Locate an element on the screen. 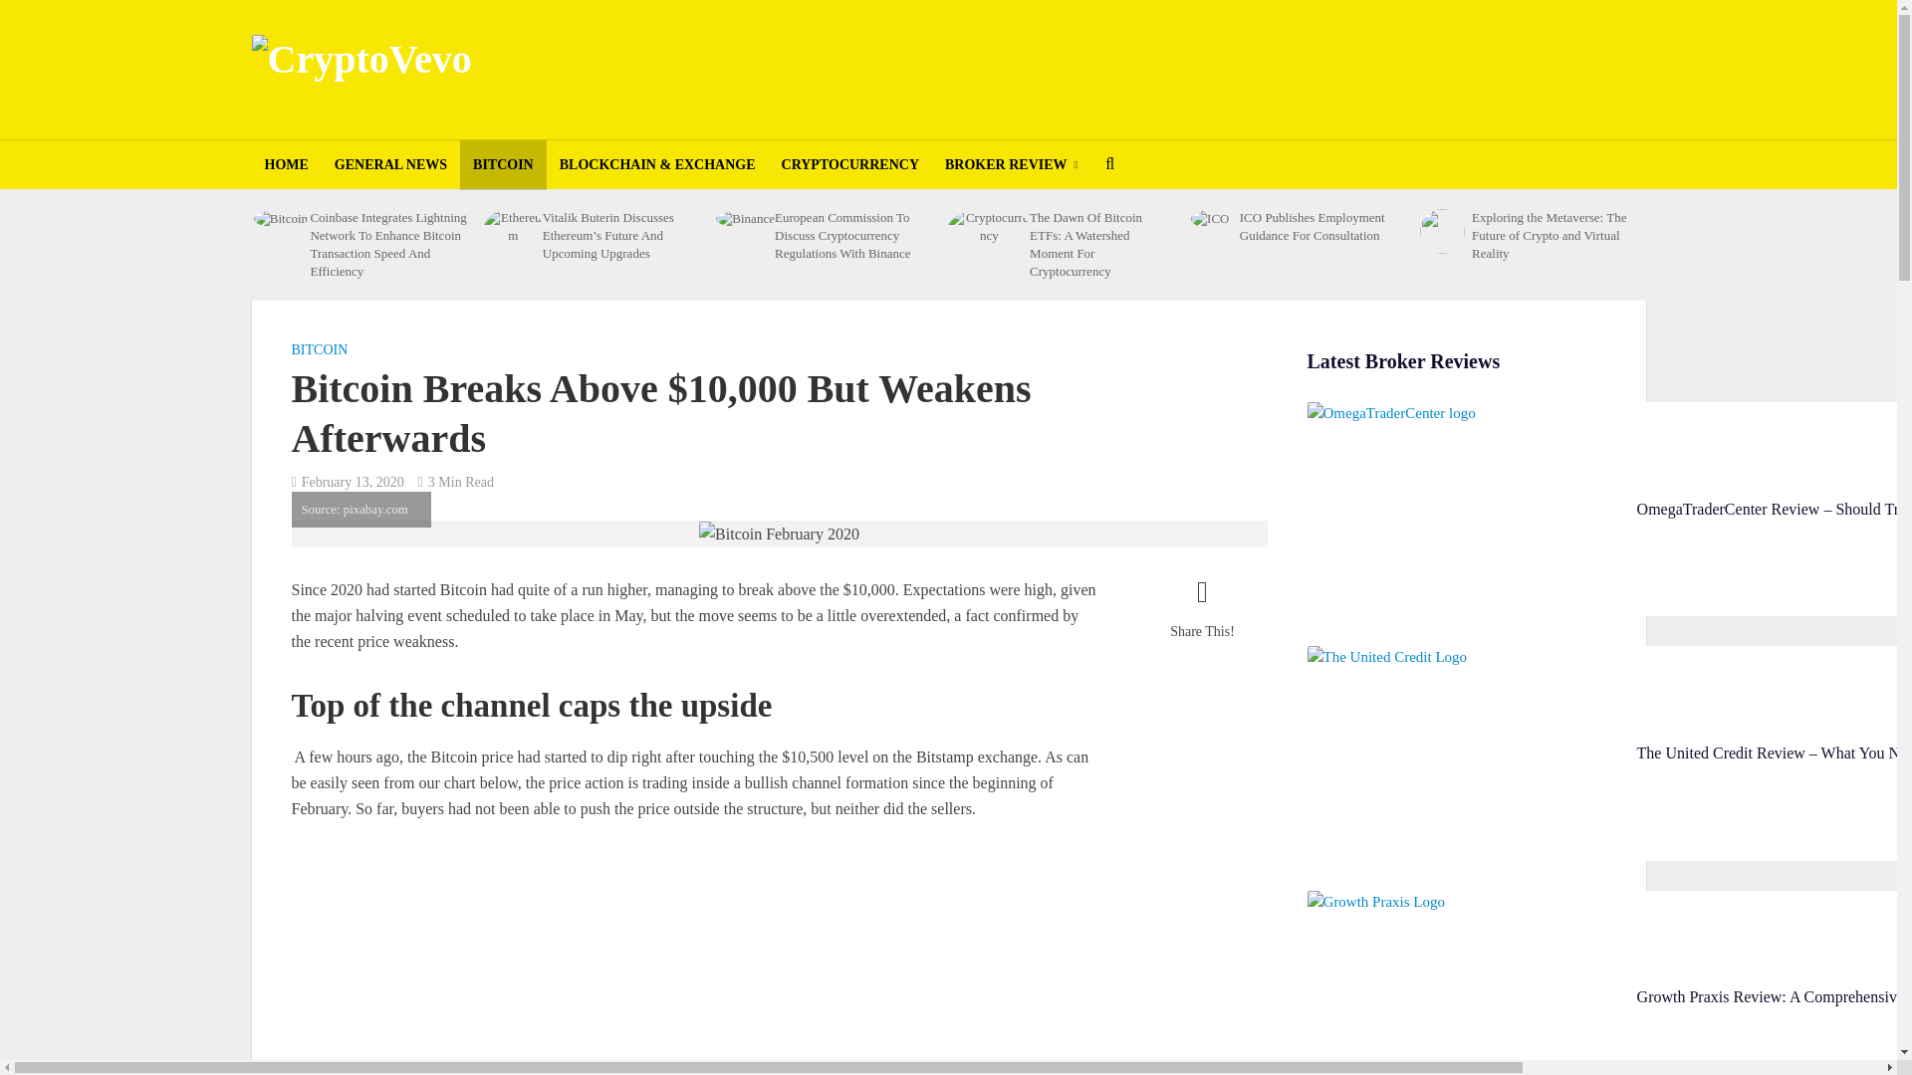 This screenshot has width=1912, height=1075. ICO Publishes Employment Guidance For Consultation is located at coordinates (1318, 227).